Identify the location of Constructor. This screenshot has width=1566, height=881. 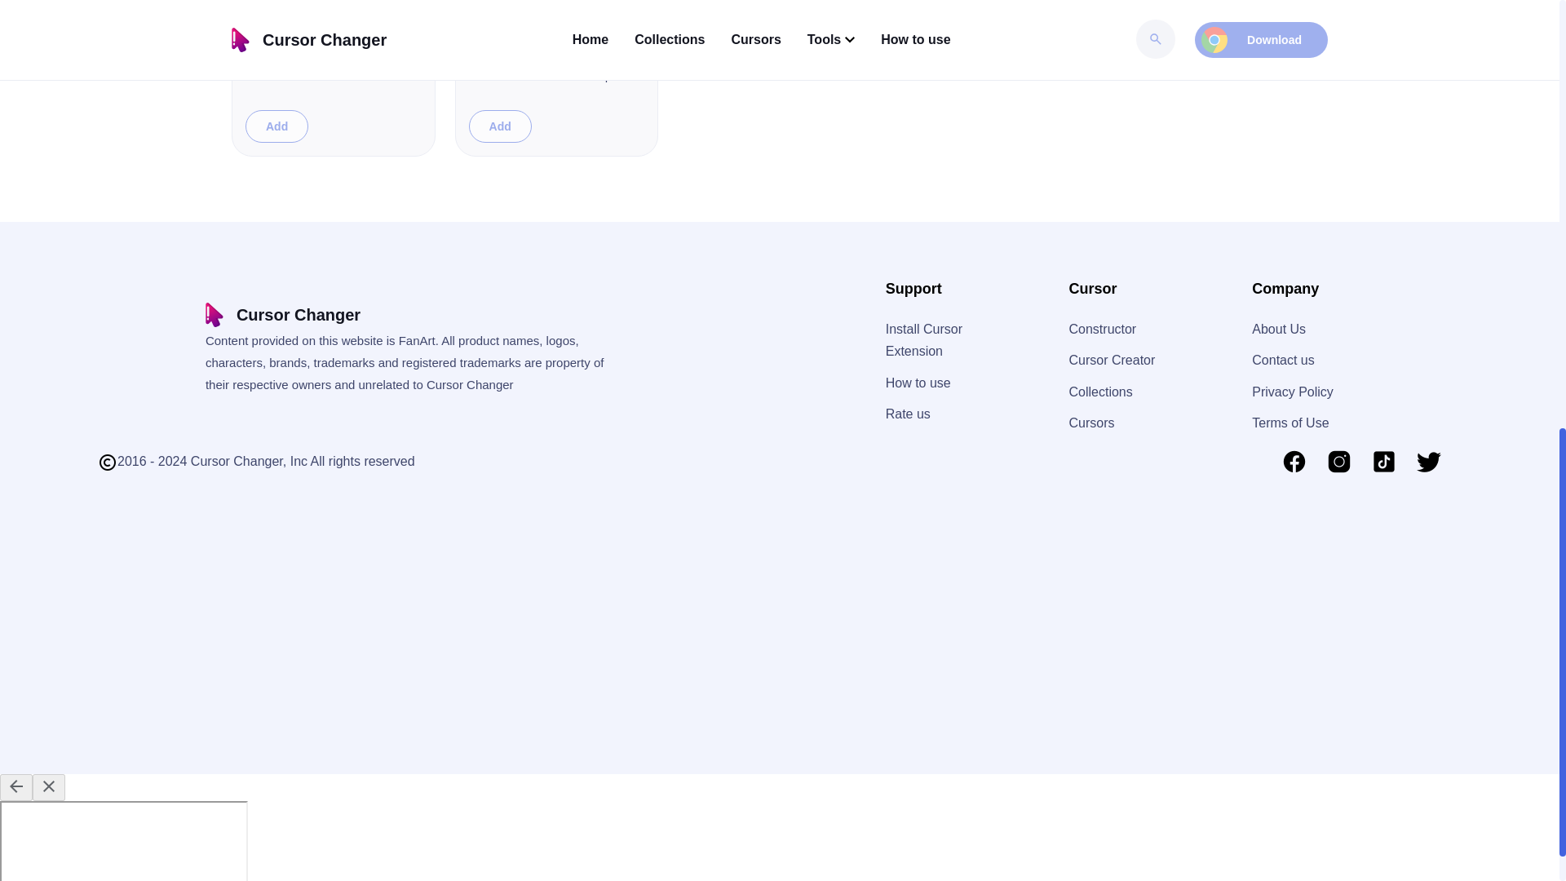
(1102, 329).